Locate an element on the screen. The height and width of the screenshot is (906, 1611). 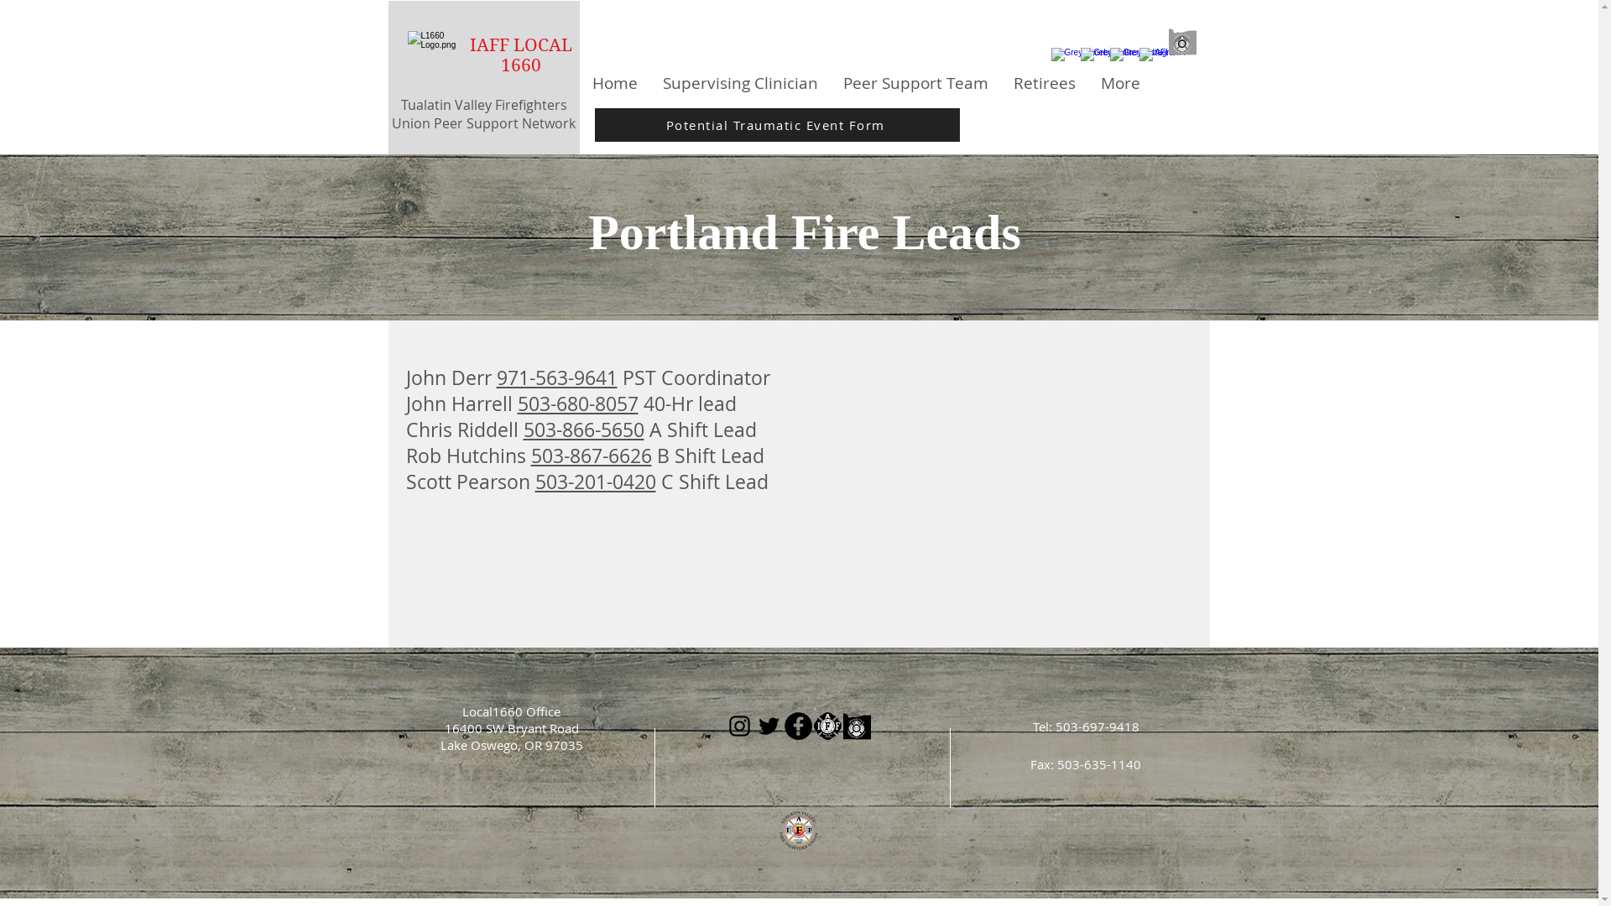
Potential Traumatic Event Form is located at coordinates (777, 125).